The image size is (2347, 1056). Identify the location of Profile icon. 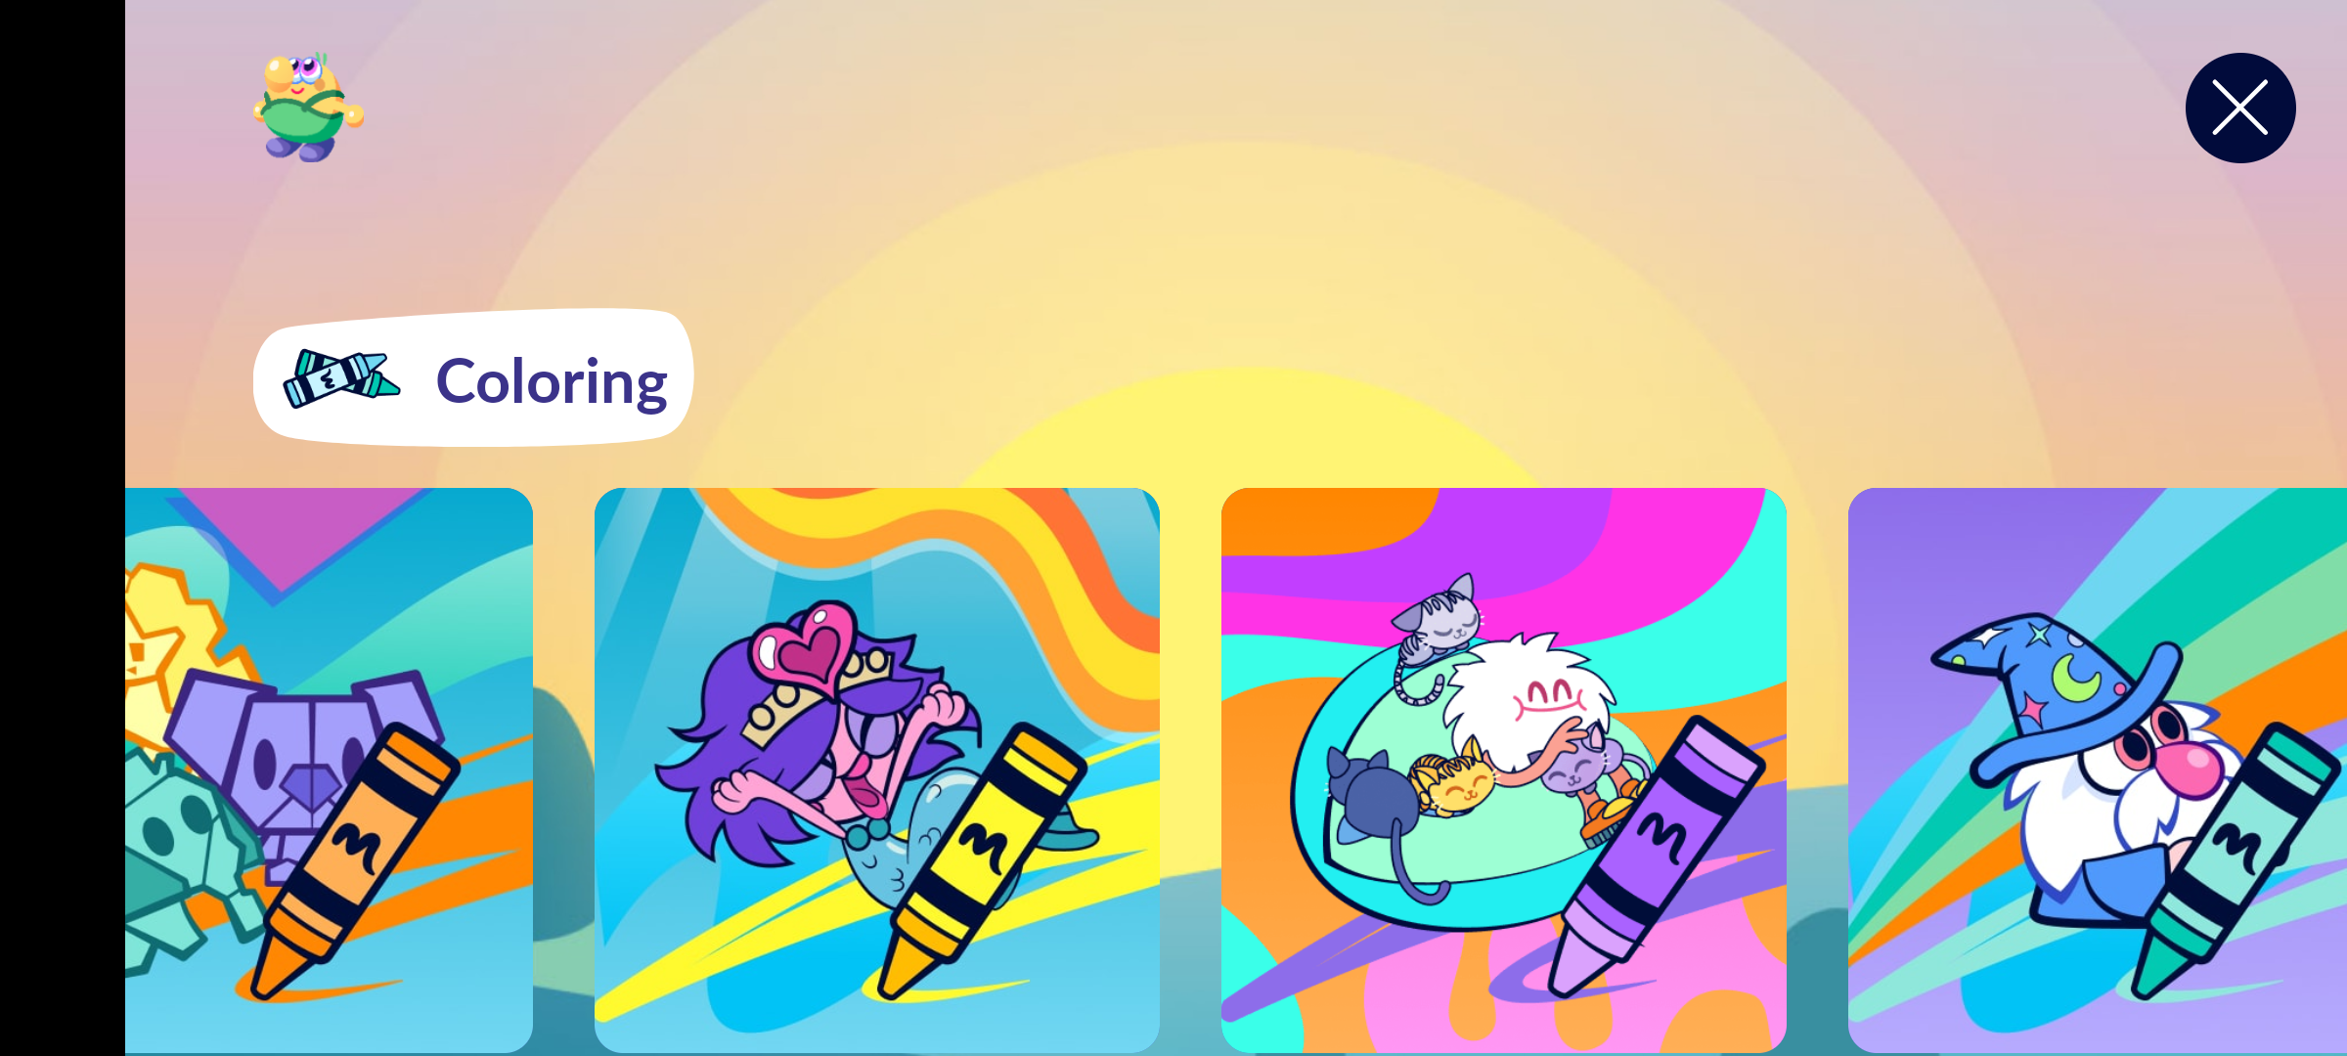
(309, 108).